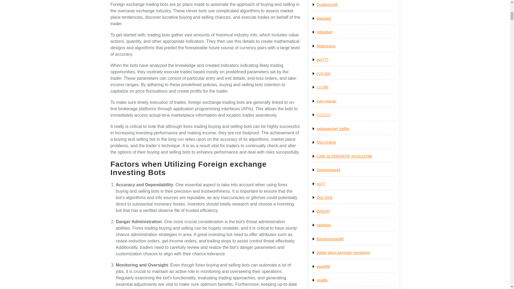  Describe the element at coordinates (326, 142) in the screenshot. I see `Slot Online` at that location.